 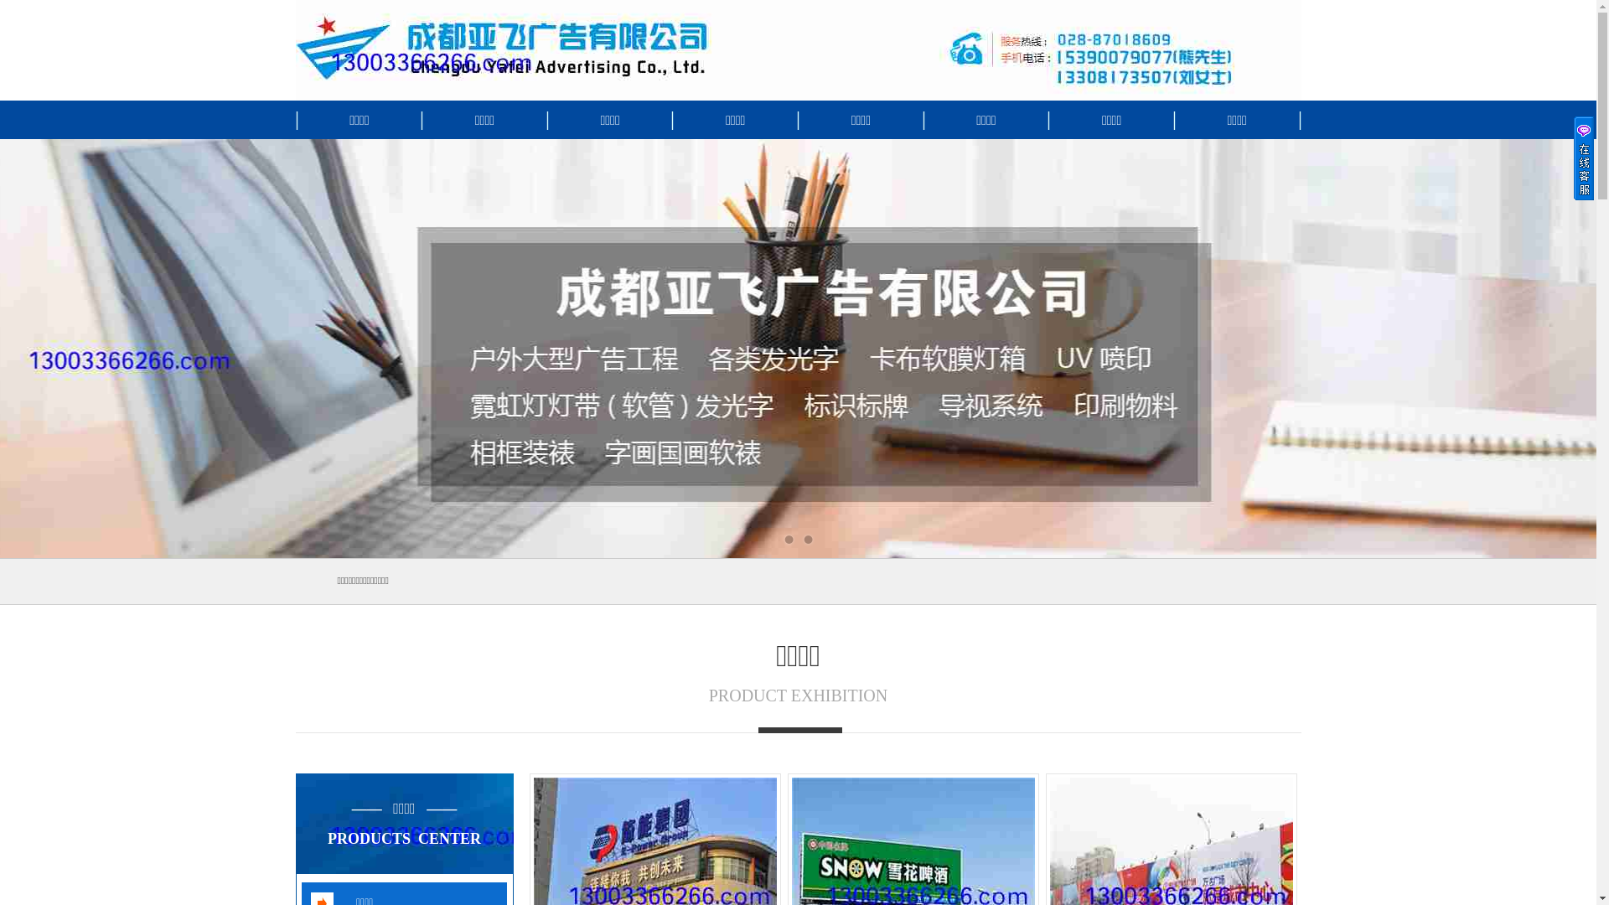 What do you see at coordinates (789, 540) in the screenshot?
I see `1` at bounding box center [789, 540].